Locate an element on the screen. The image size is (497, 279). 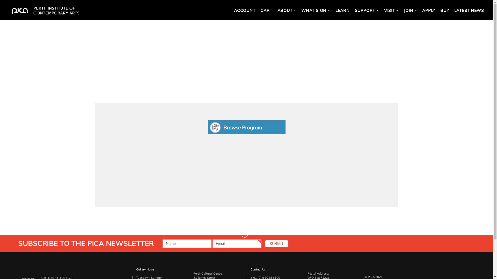
SUPPORT is located at coordinates (367, 11).